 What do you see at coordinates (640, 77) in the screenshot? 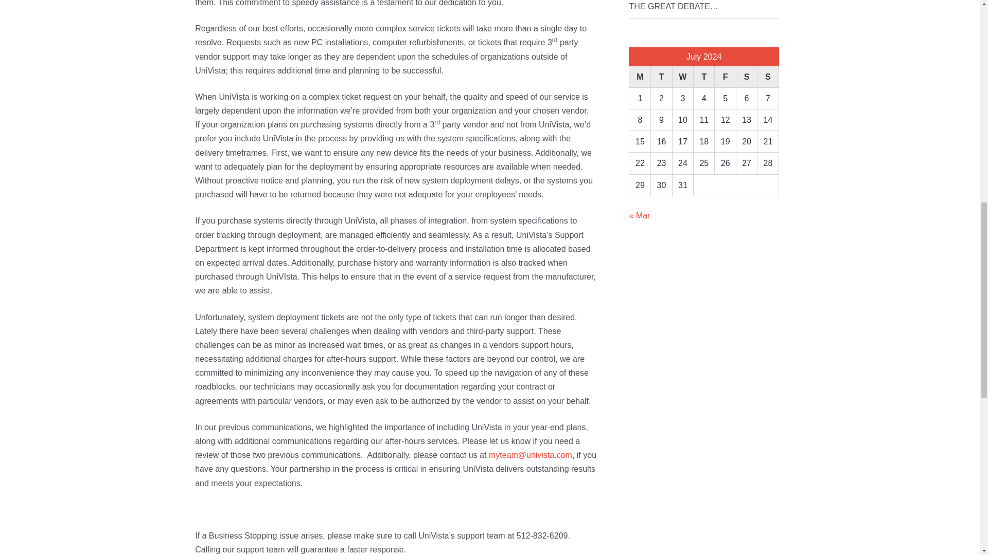
I see `Monday` at bounding box center [640, 77].